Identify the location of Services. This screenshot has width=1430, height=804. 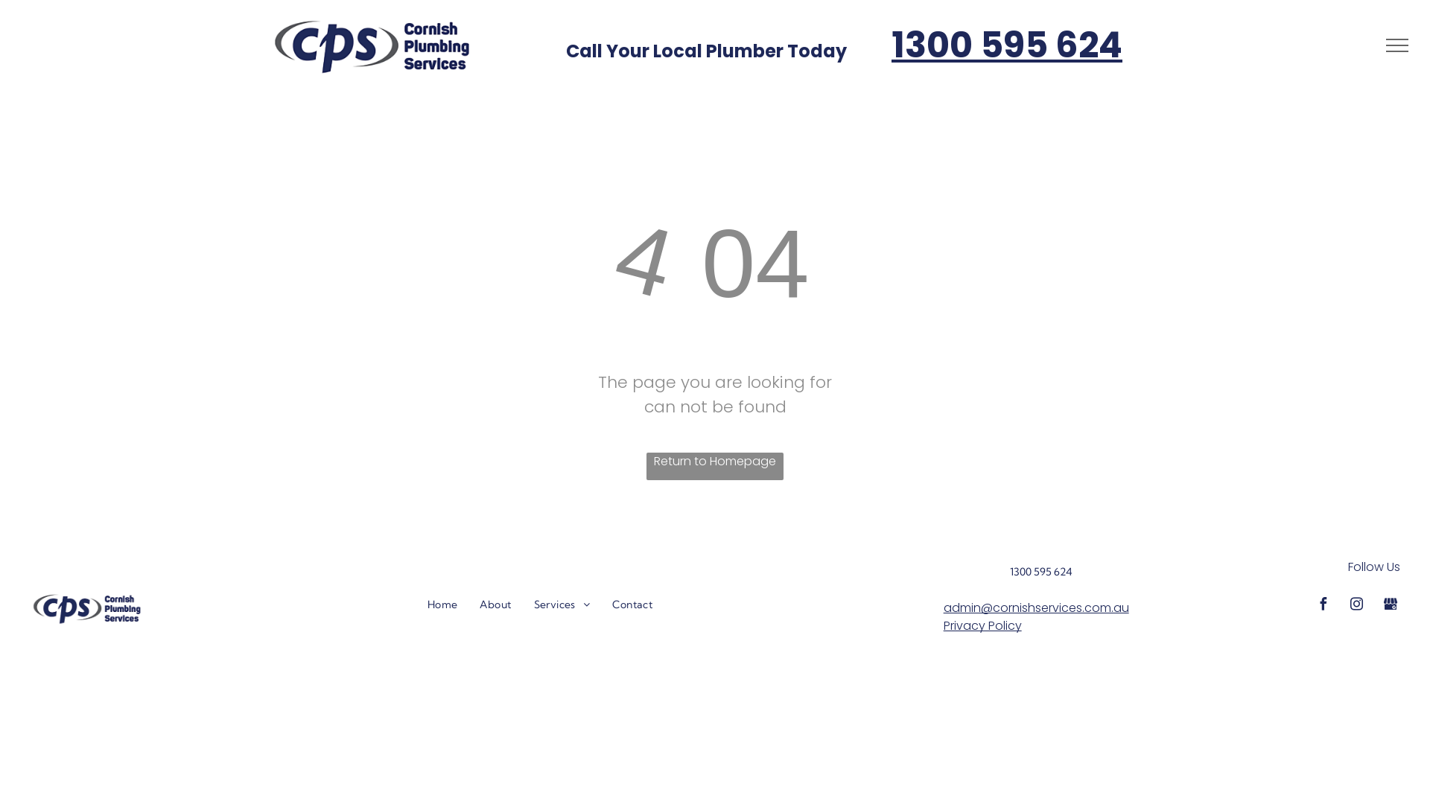
(562, 604).